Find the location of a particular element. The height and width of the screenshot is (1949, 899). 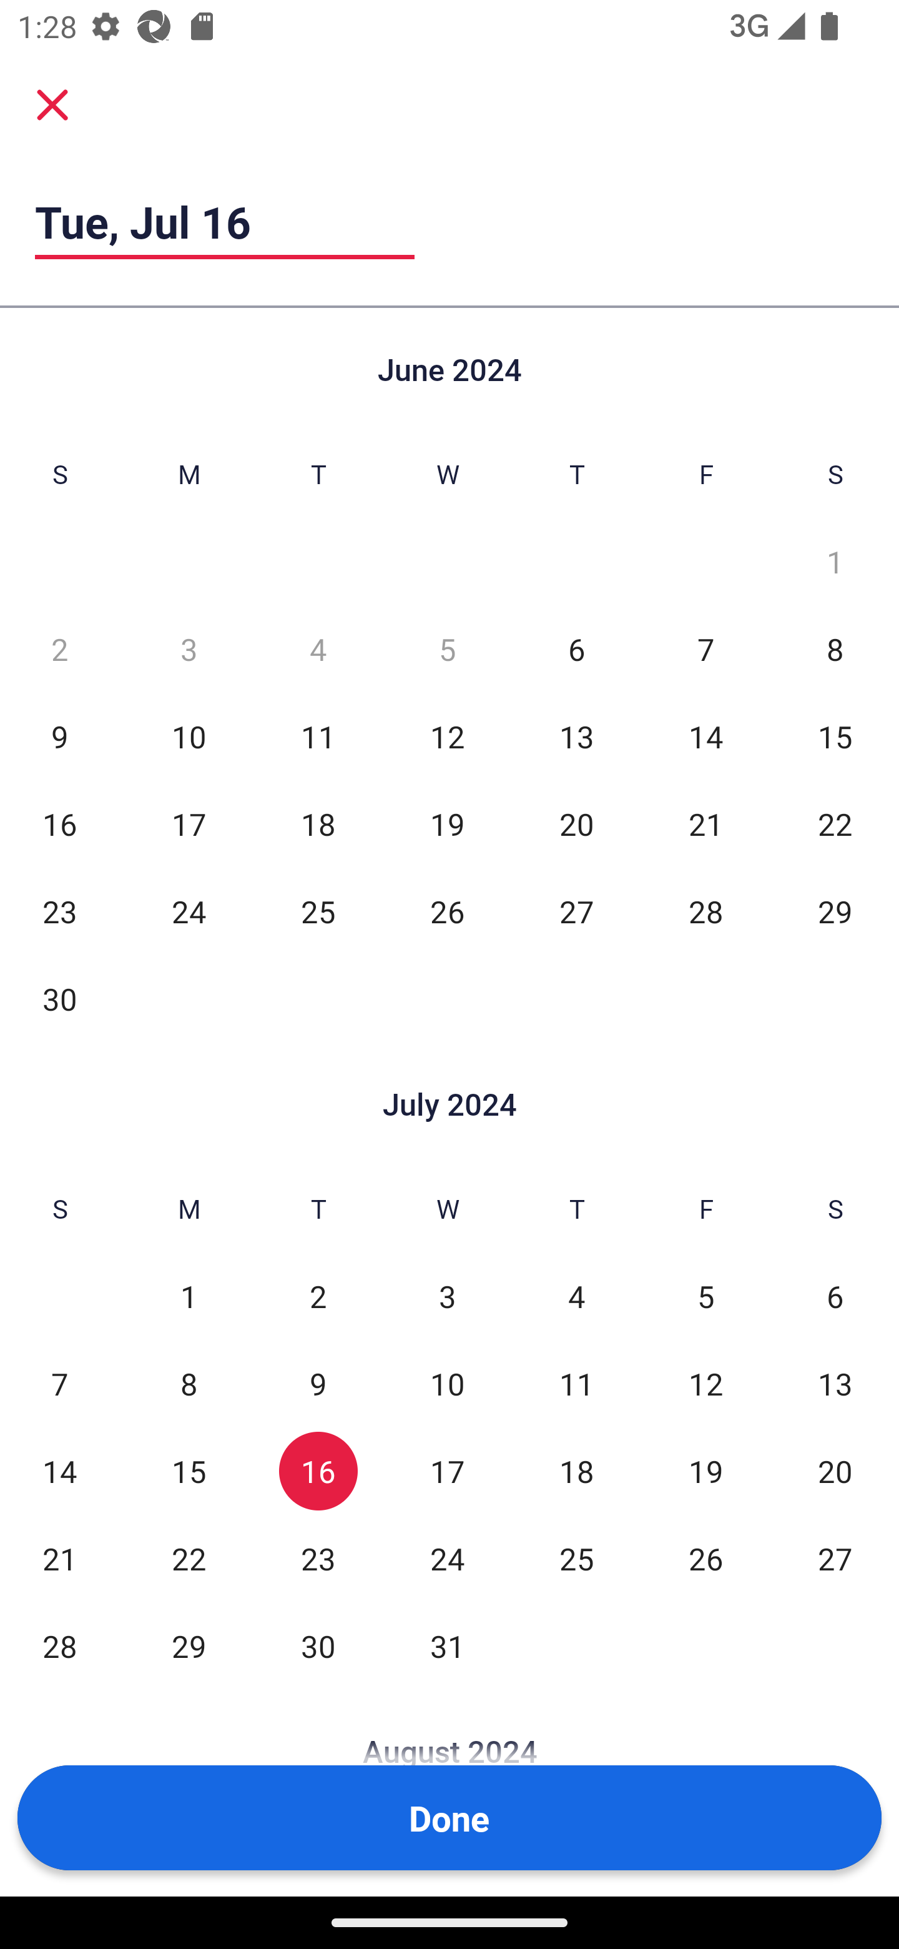

18 Thu, Jul 18, Not Selected is located at coordinates (576, 1470).